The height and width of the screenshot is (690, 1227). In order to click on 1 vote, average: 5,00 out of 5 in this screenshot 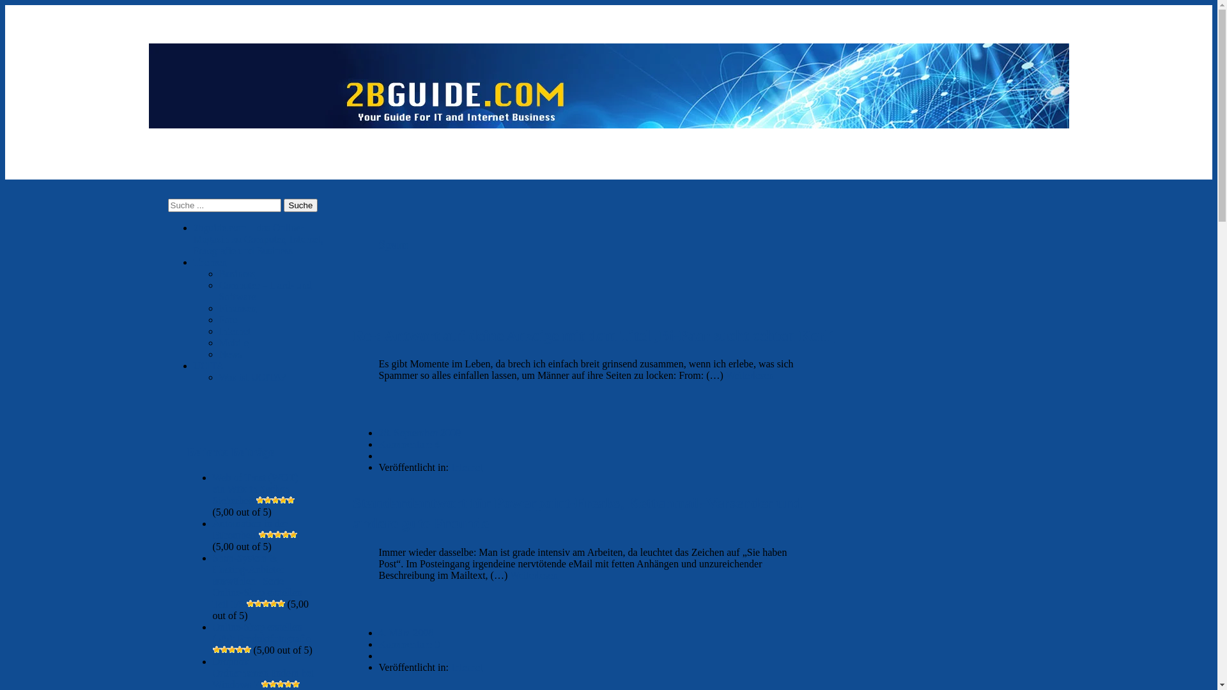, I will do `click(239, 650)`.